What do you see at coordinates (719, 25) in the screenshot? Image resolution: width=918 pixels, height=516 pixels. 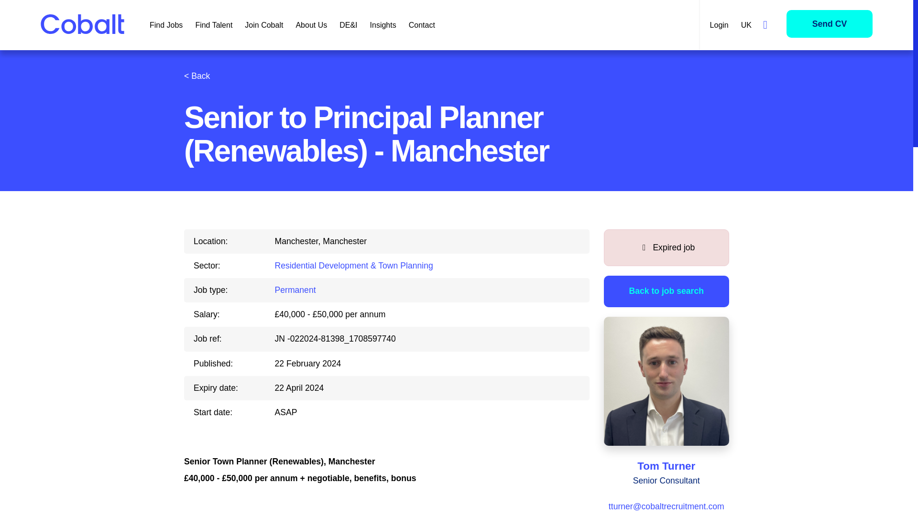 I see `Login` at bounding box center [719, 25].